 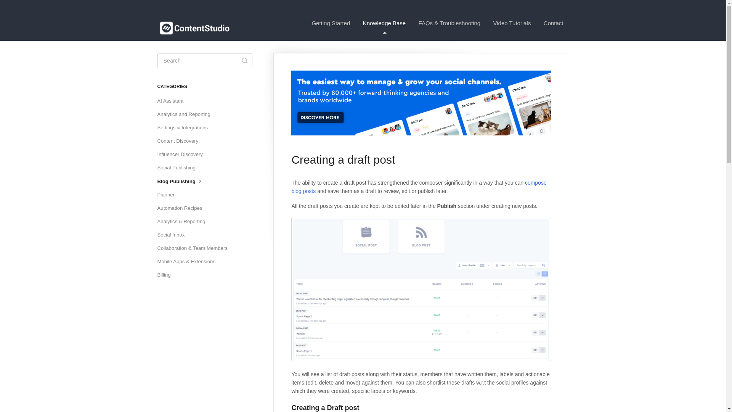 What do you see at coordinates (512, 23) in the screenshot?
I see `Video Tutorials` at bounding box center [512, 23].